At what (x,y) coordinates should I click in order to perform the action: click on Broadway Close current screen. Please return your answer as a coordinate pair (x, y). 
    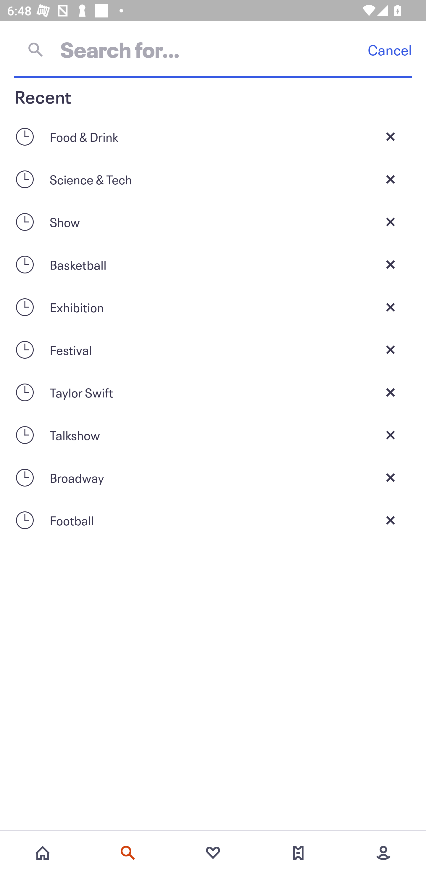
    Looking at the image, I should click on (213, 478).